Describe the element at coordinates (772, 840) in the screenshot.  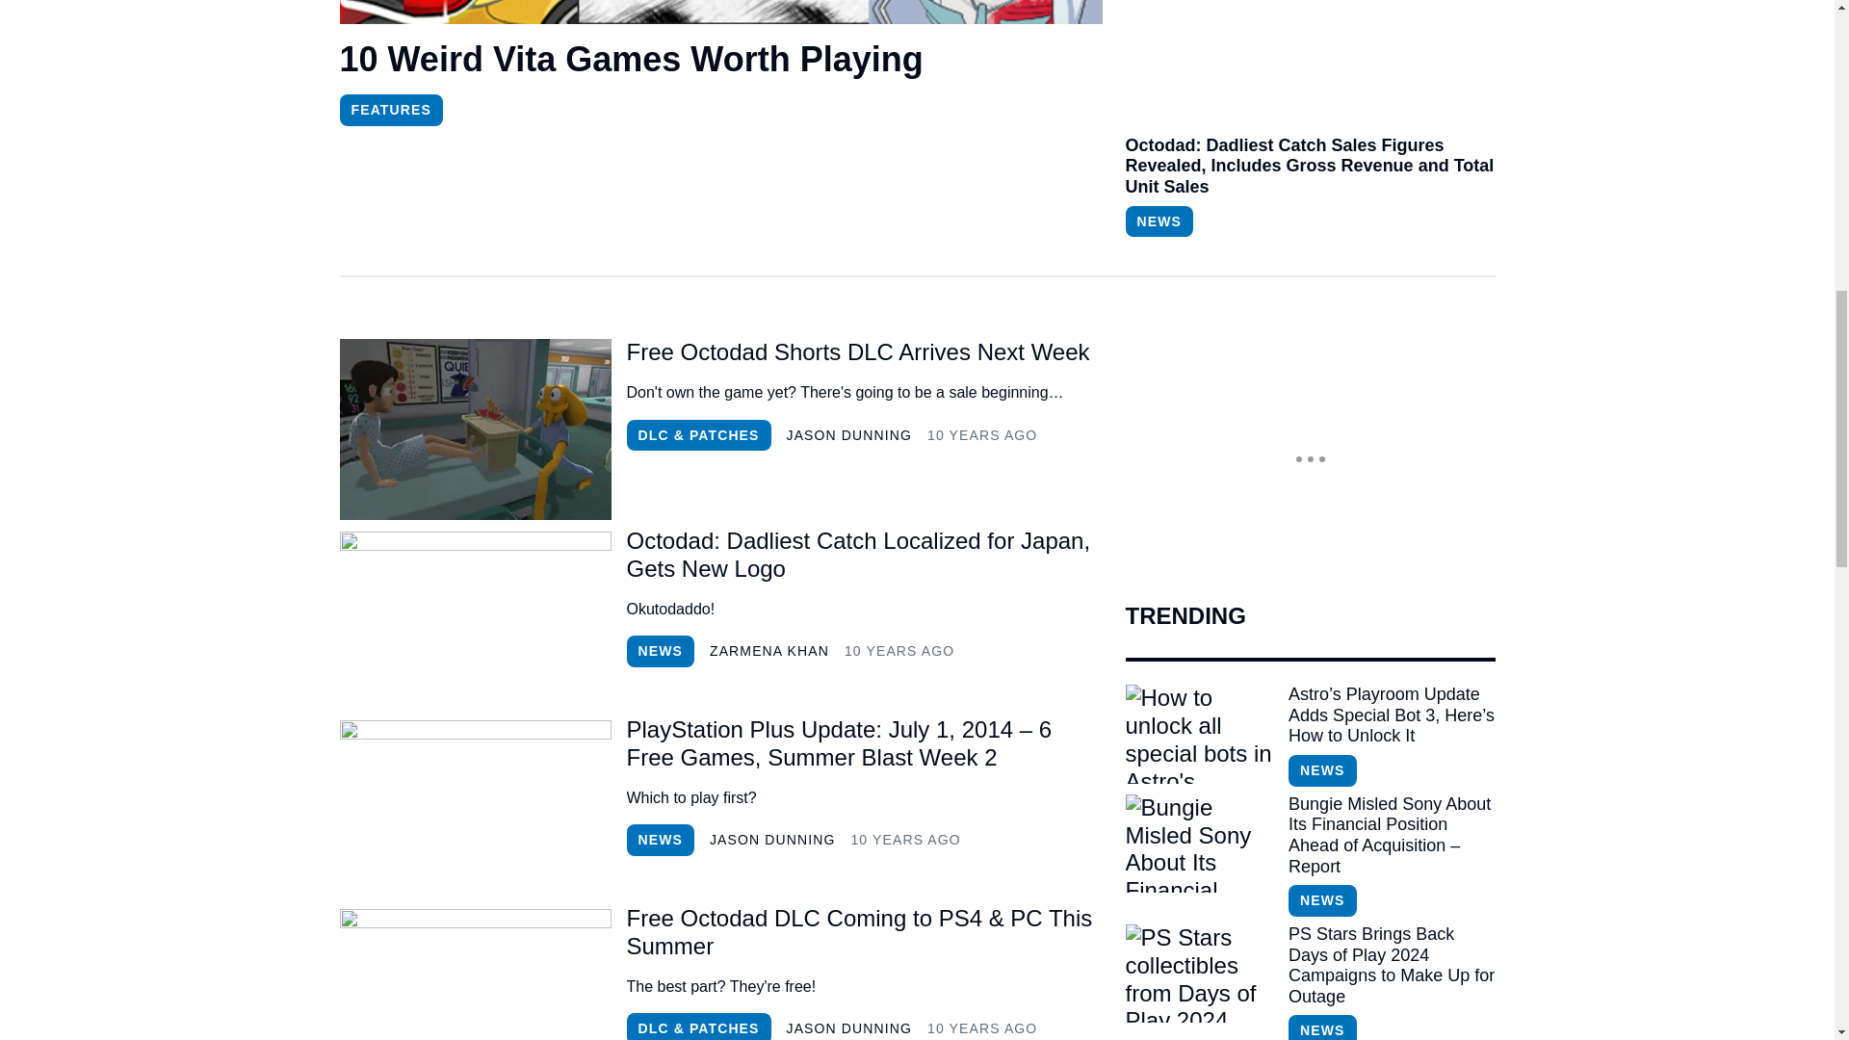
I see `JASON DUNNING` at that location.